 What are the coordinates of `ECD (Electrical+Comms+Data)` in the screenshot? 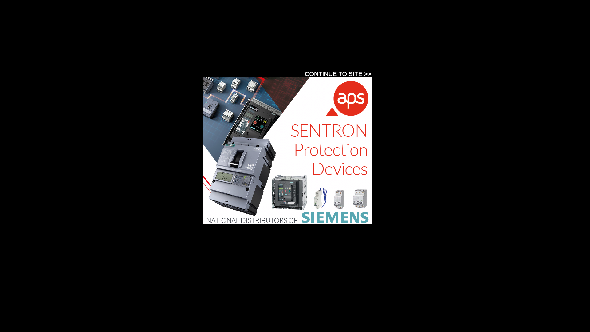 It's located at (151, 22).